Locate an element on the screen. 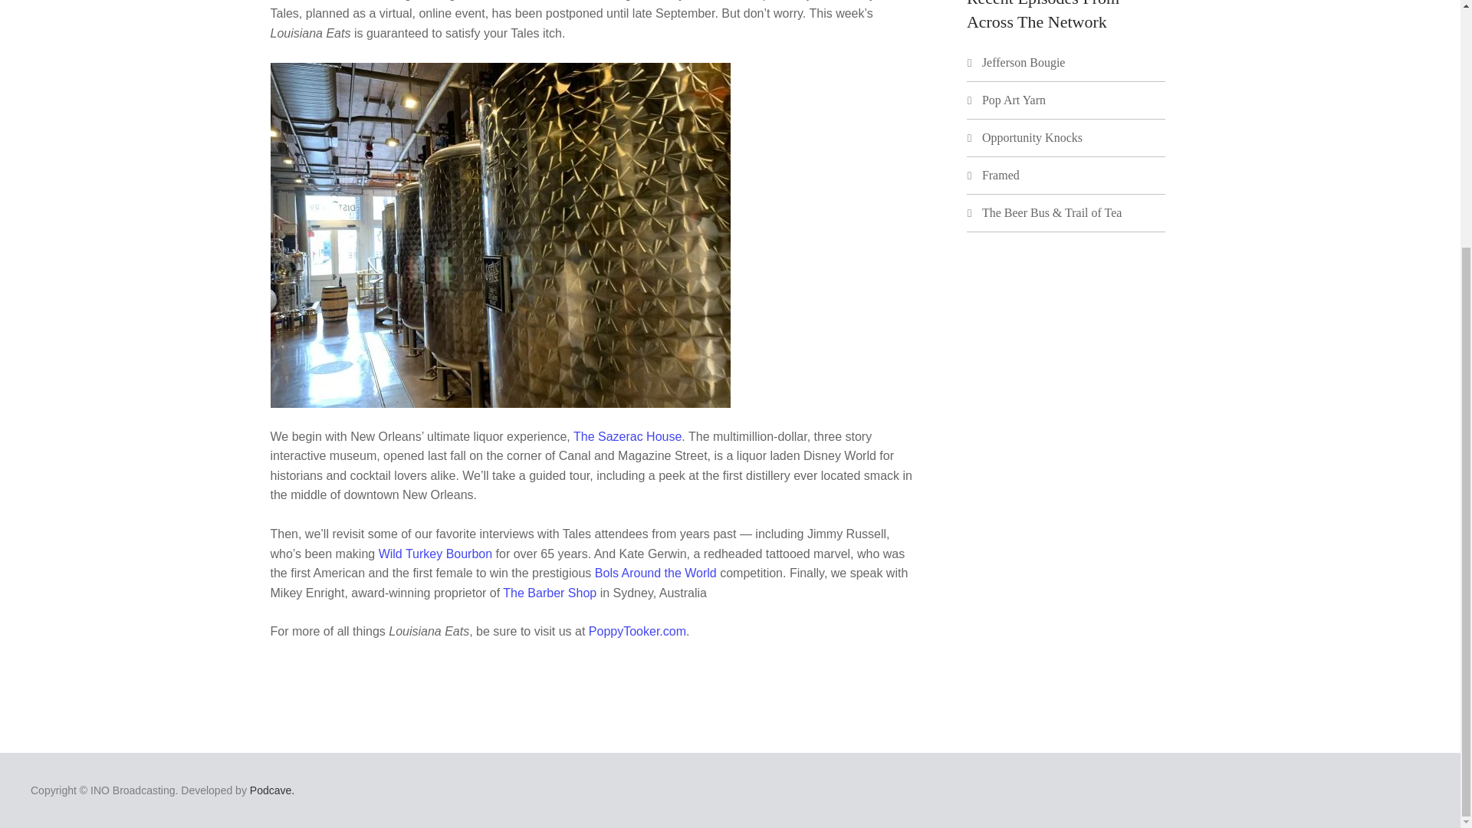  Podcave. is located at coordinates (272, 790).